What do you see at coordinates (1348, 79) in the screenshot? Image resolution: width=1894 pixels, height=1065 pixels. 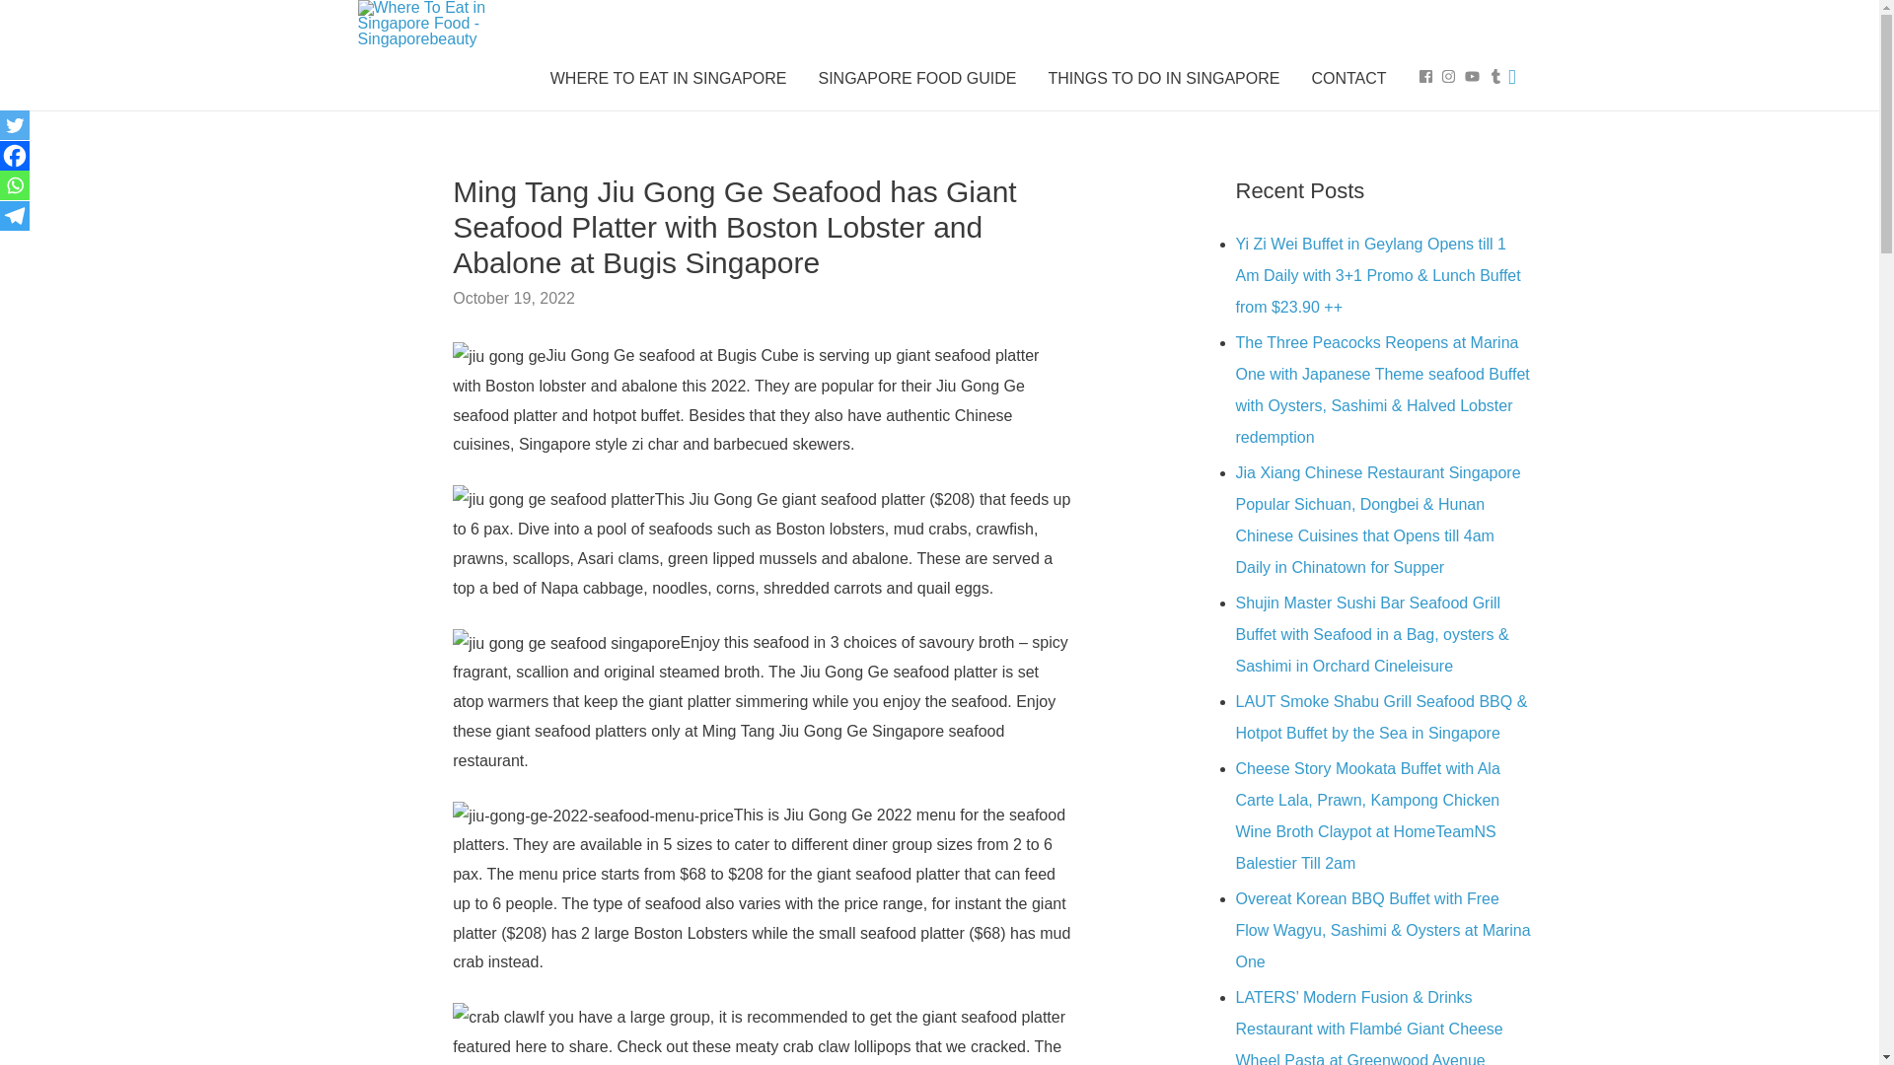 I see `CONTACT` at bounding box center [1348, 79].